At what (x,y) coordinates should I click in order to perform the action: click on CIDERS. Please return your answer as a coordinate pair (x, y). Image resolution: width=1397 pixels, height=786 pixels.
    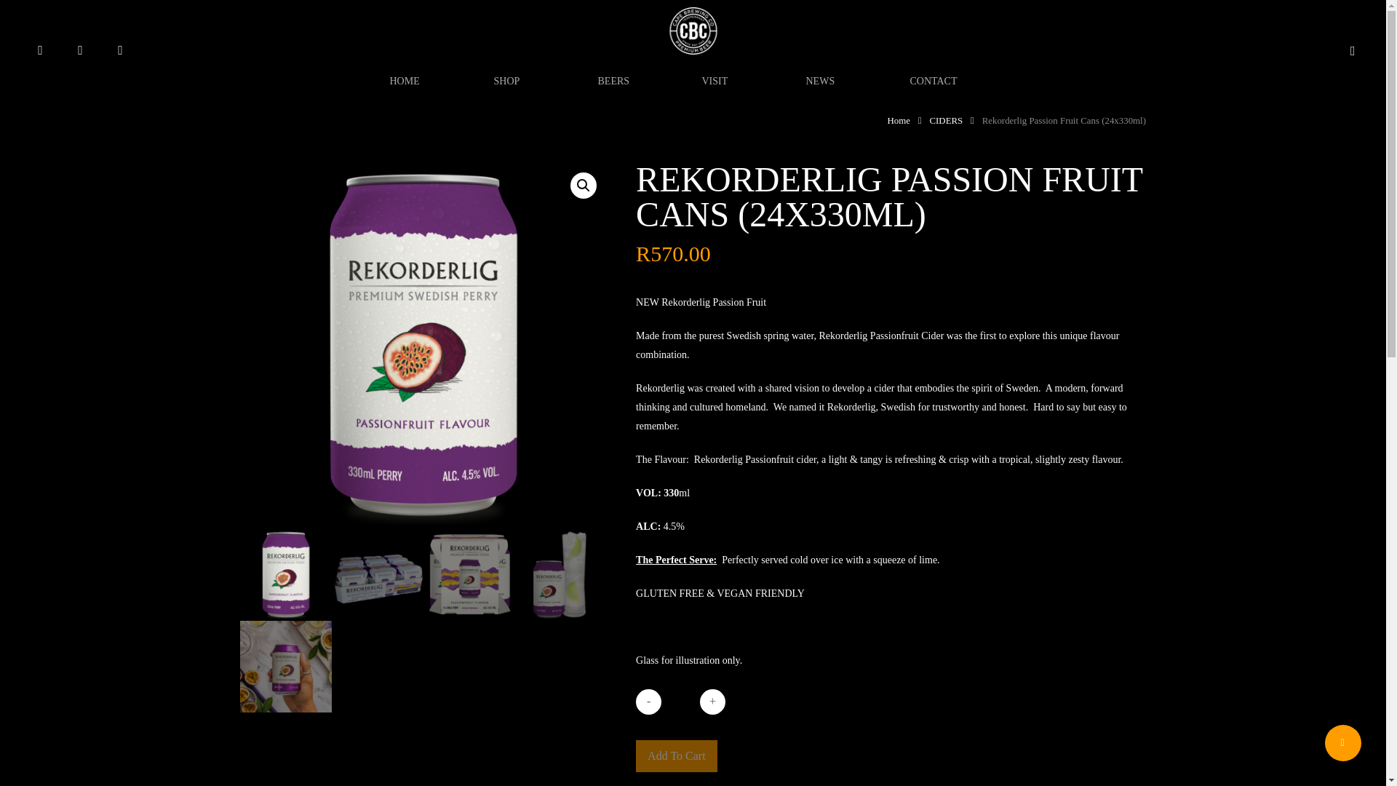
    Looking at the image, I should click on (945, 120).